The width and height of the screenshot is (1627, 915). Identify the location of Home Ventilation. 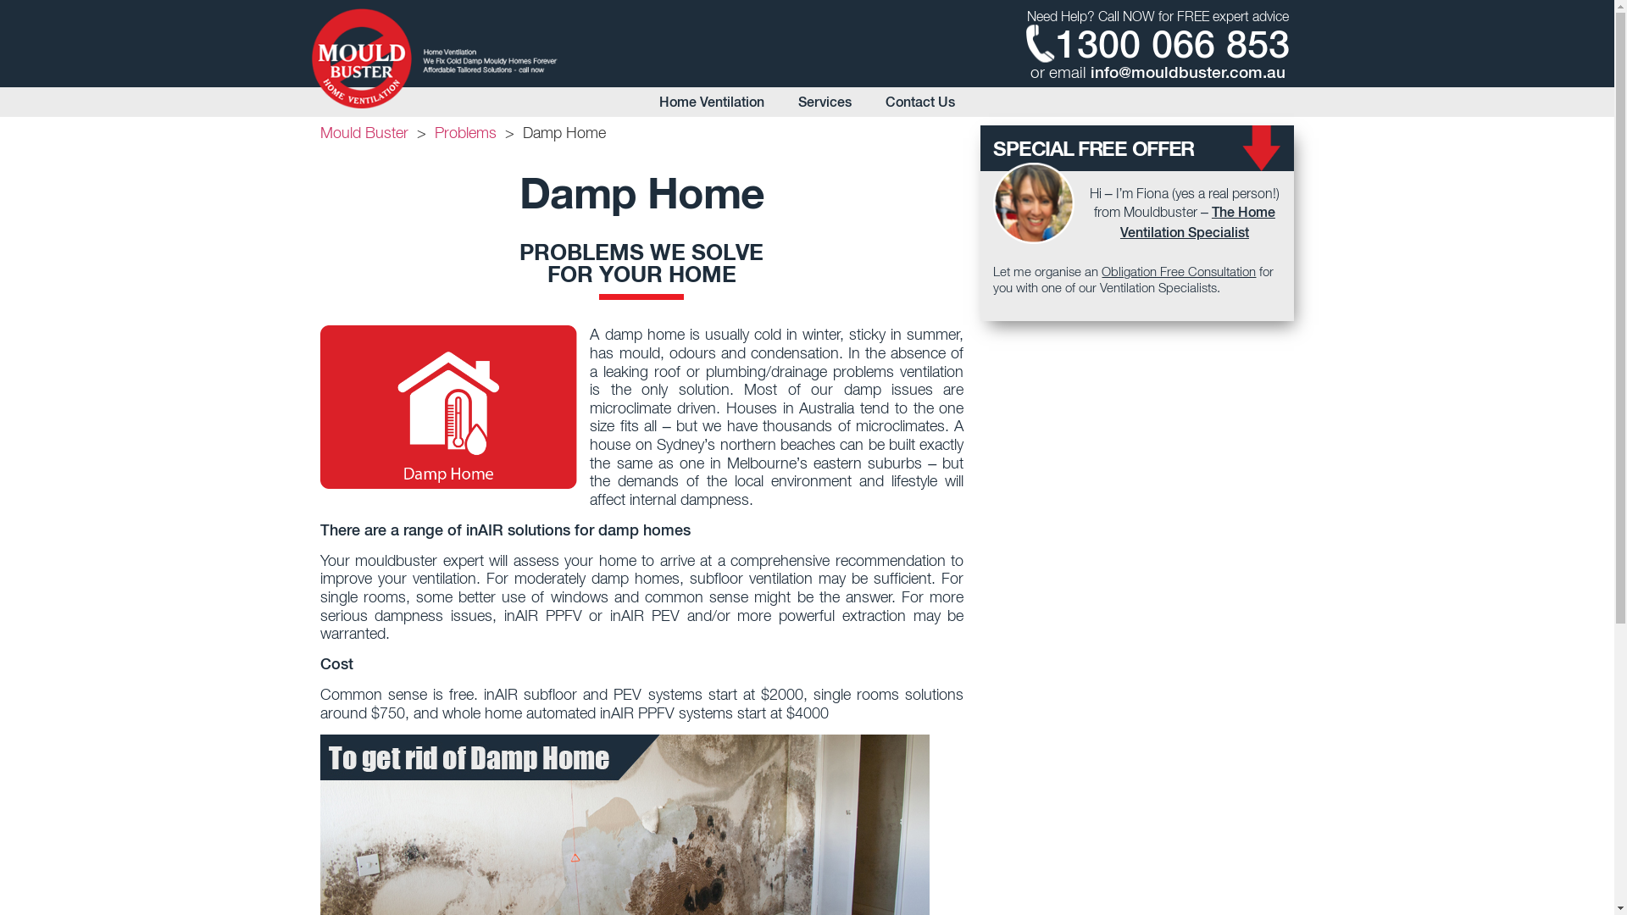
(712, 102).